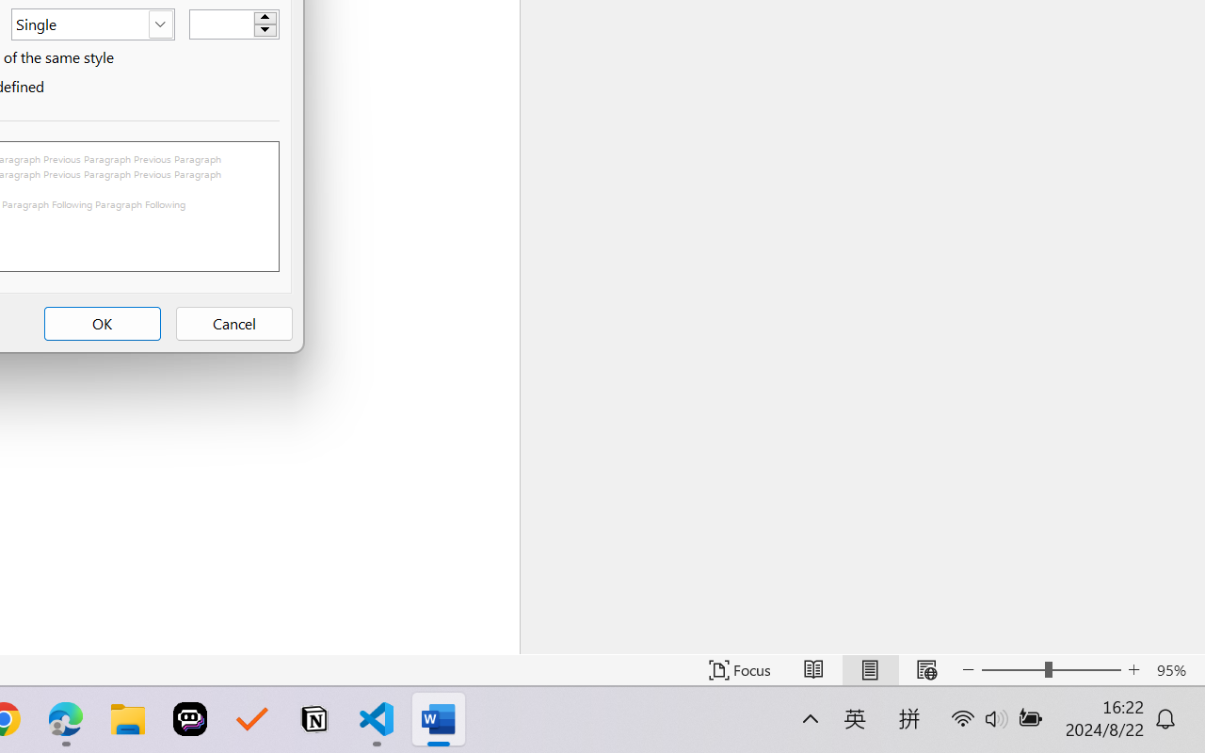  I want to click on Poe, so click(190, 719).